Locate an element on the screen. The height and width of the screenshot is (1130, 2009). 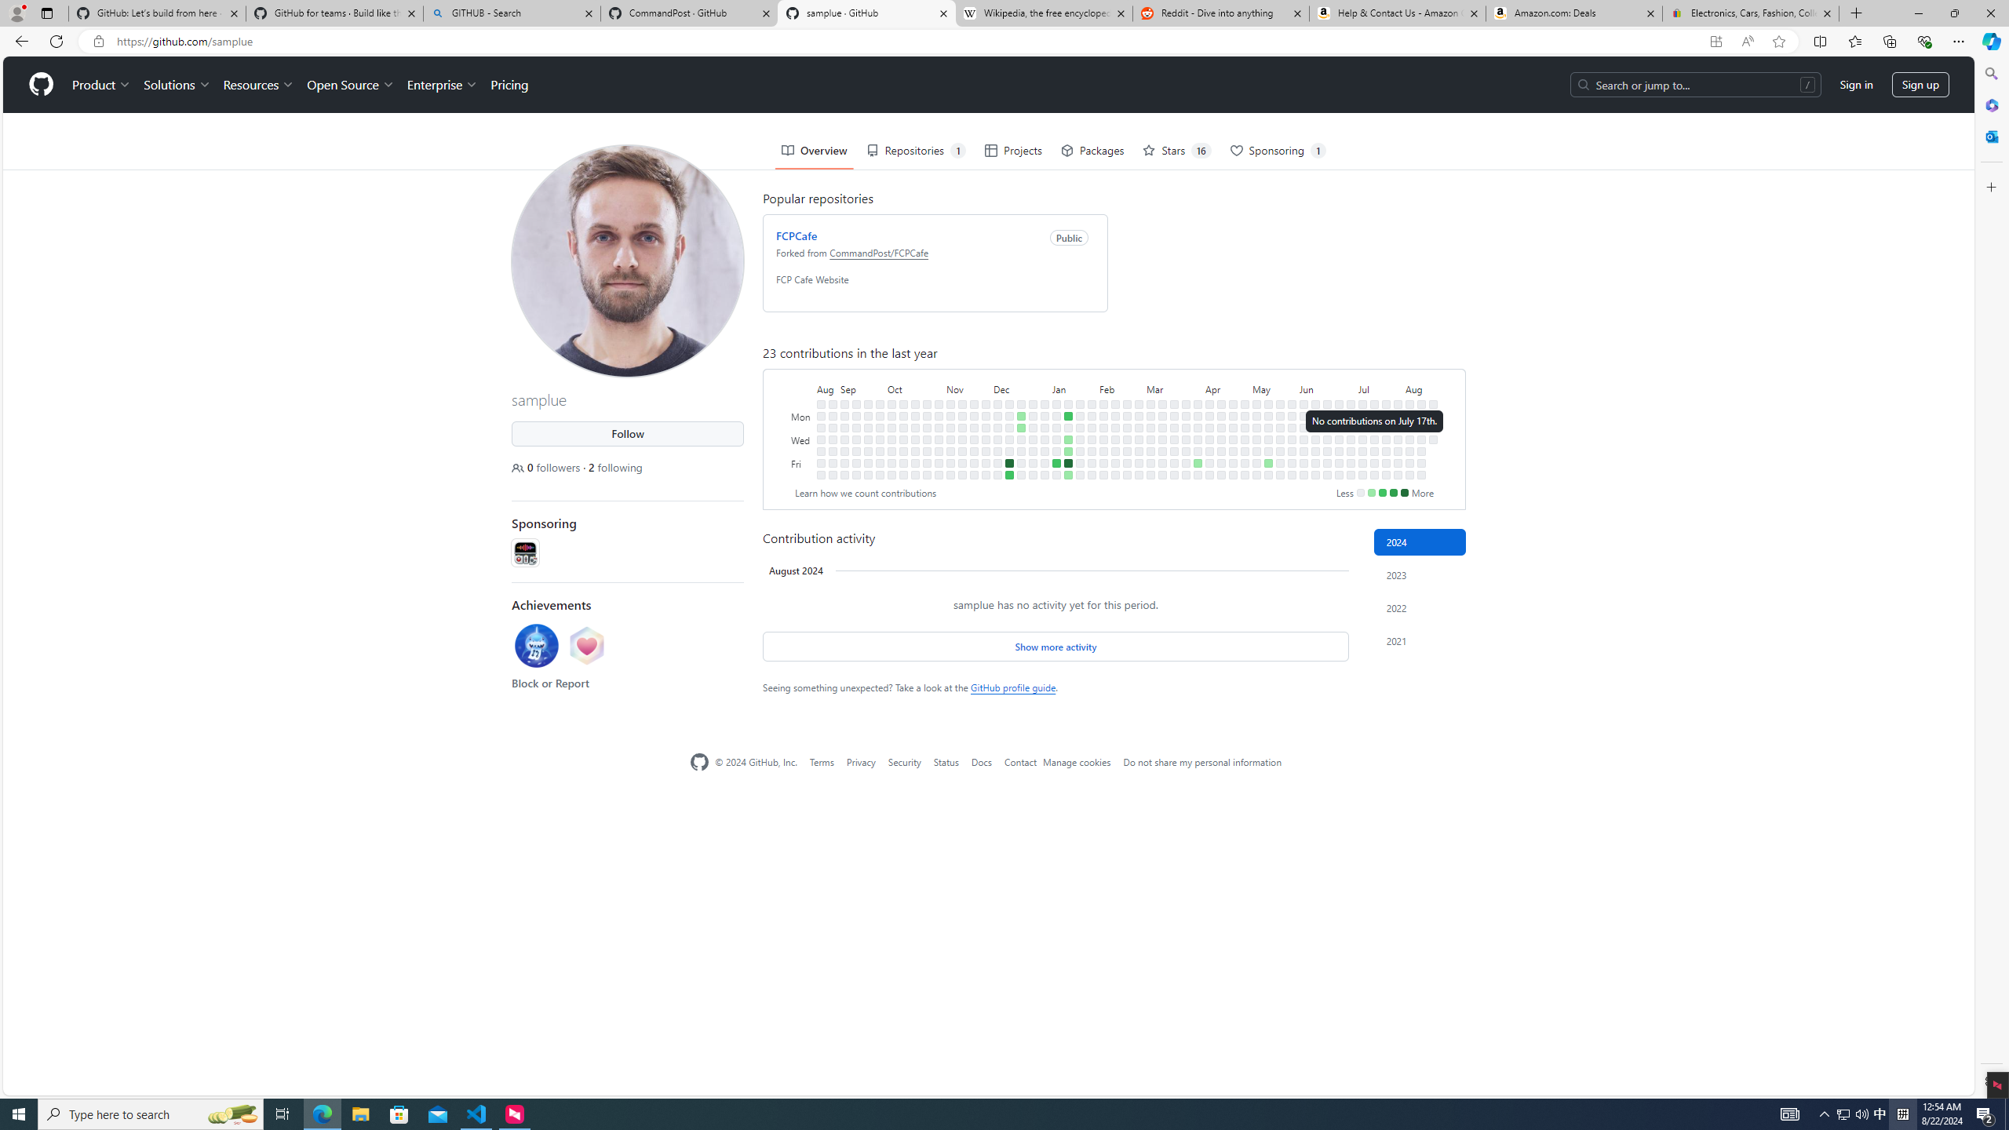
No contributions on November 17th. is located at coordinates (962, 463).